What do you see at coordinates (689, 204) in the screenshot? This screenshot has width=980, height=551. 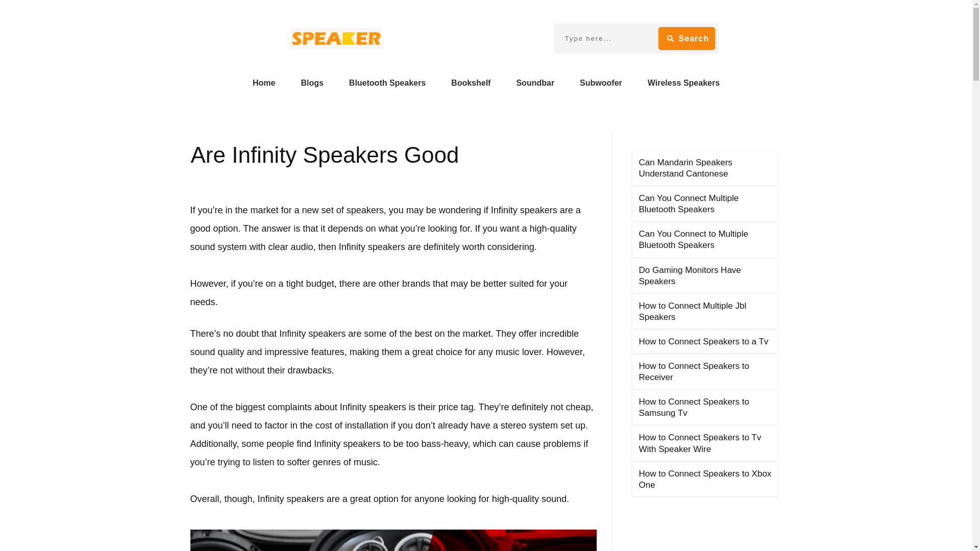 I see `Can You Connect Multiple Bluetooth Speakers` at bounding box center [689, 204].